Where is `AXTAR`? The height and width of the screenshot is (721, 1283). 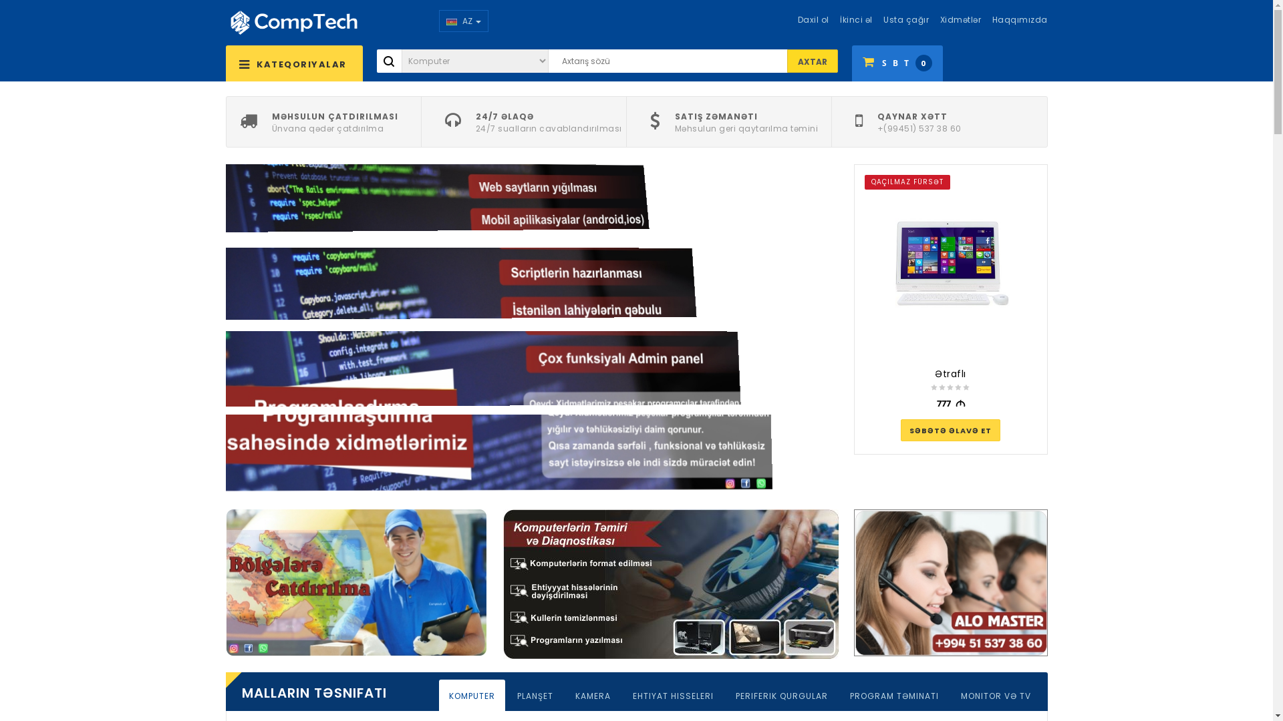 AXTAR is located at coordinates (813, 61).